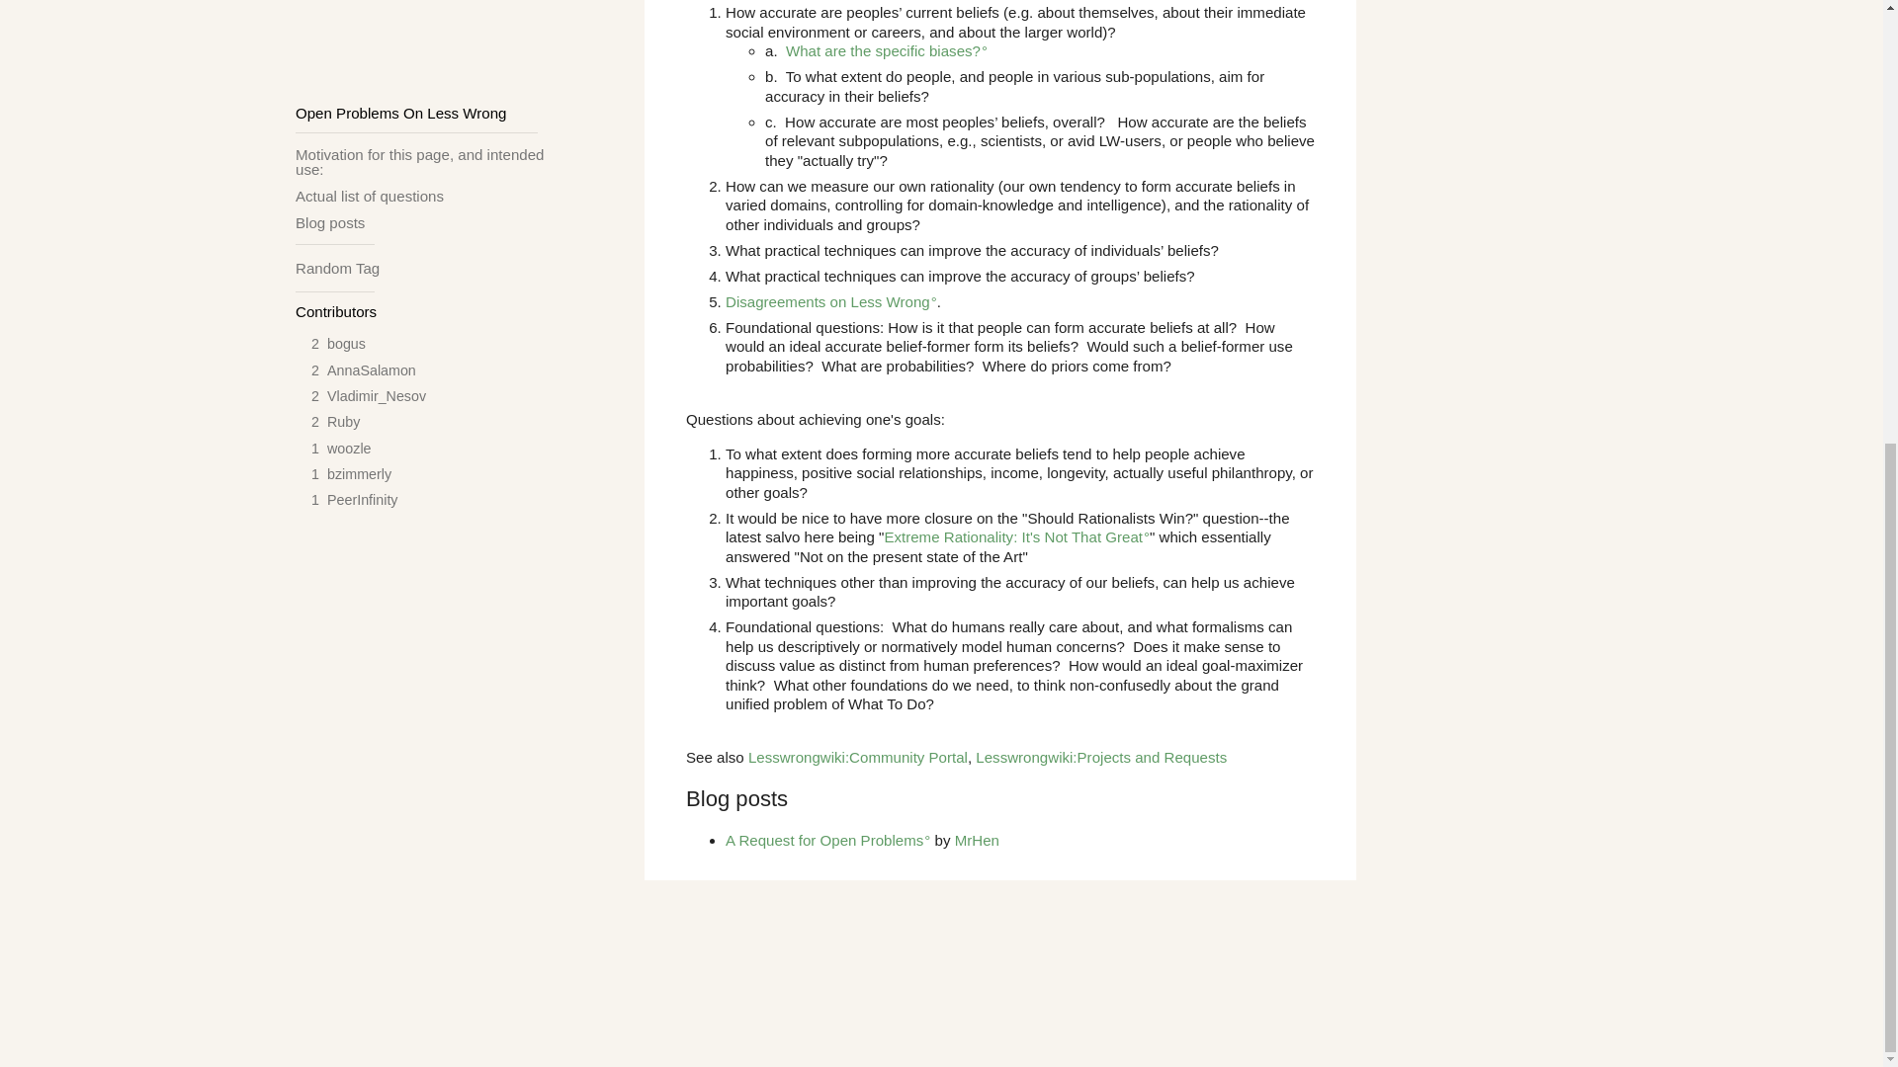 Image resolution: width=1898 pixels, height=1067 pixels. Describe the element at coordinates (858, 757) in the screenshot. I see `Lesswrongwiki:Community Portal` at that location.